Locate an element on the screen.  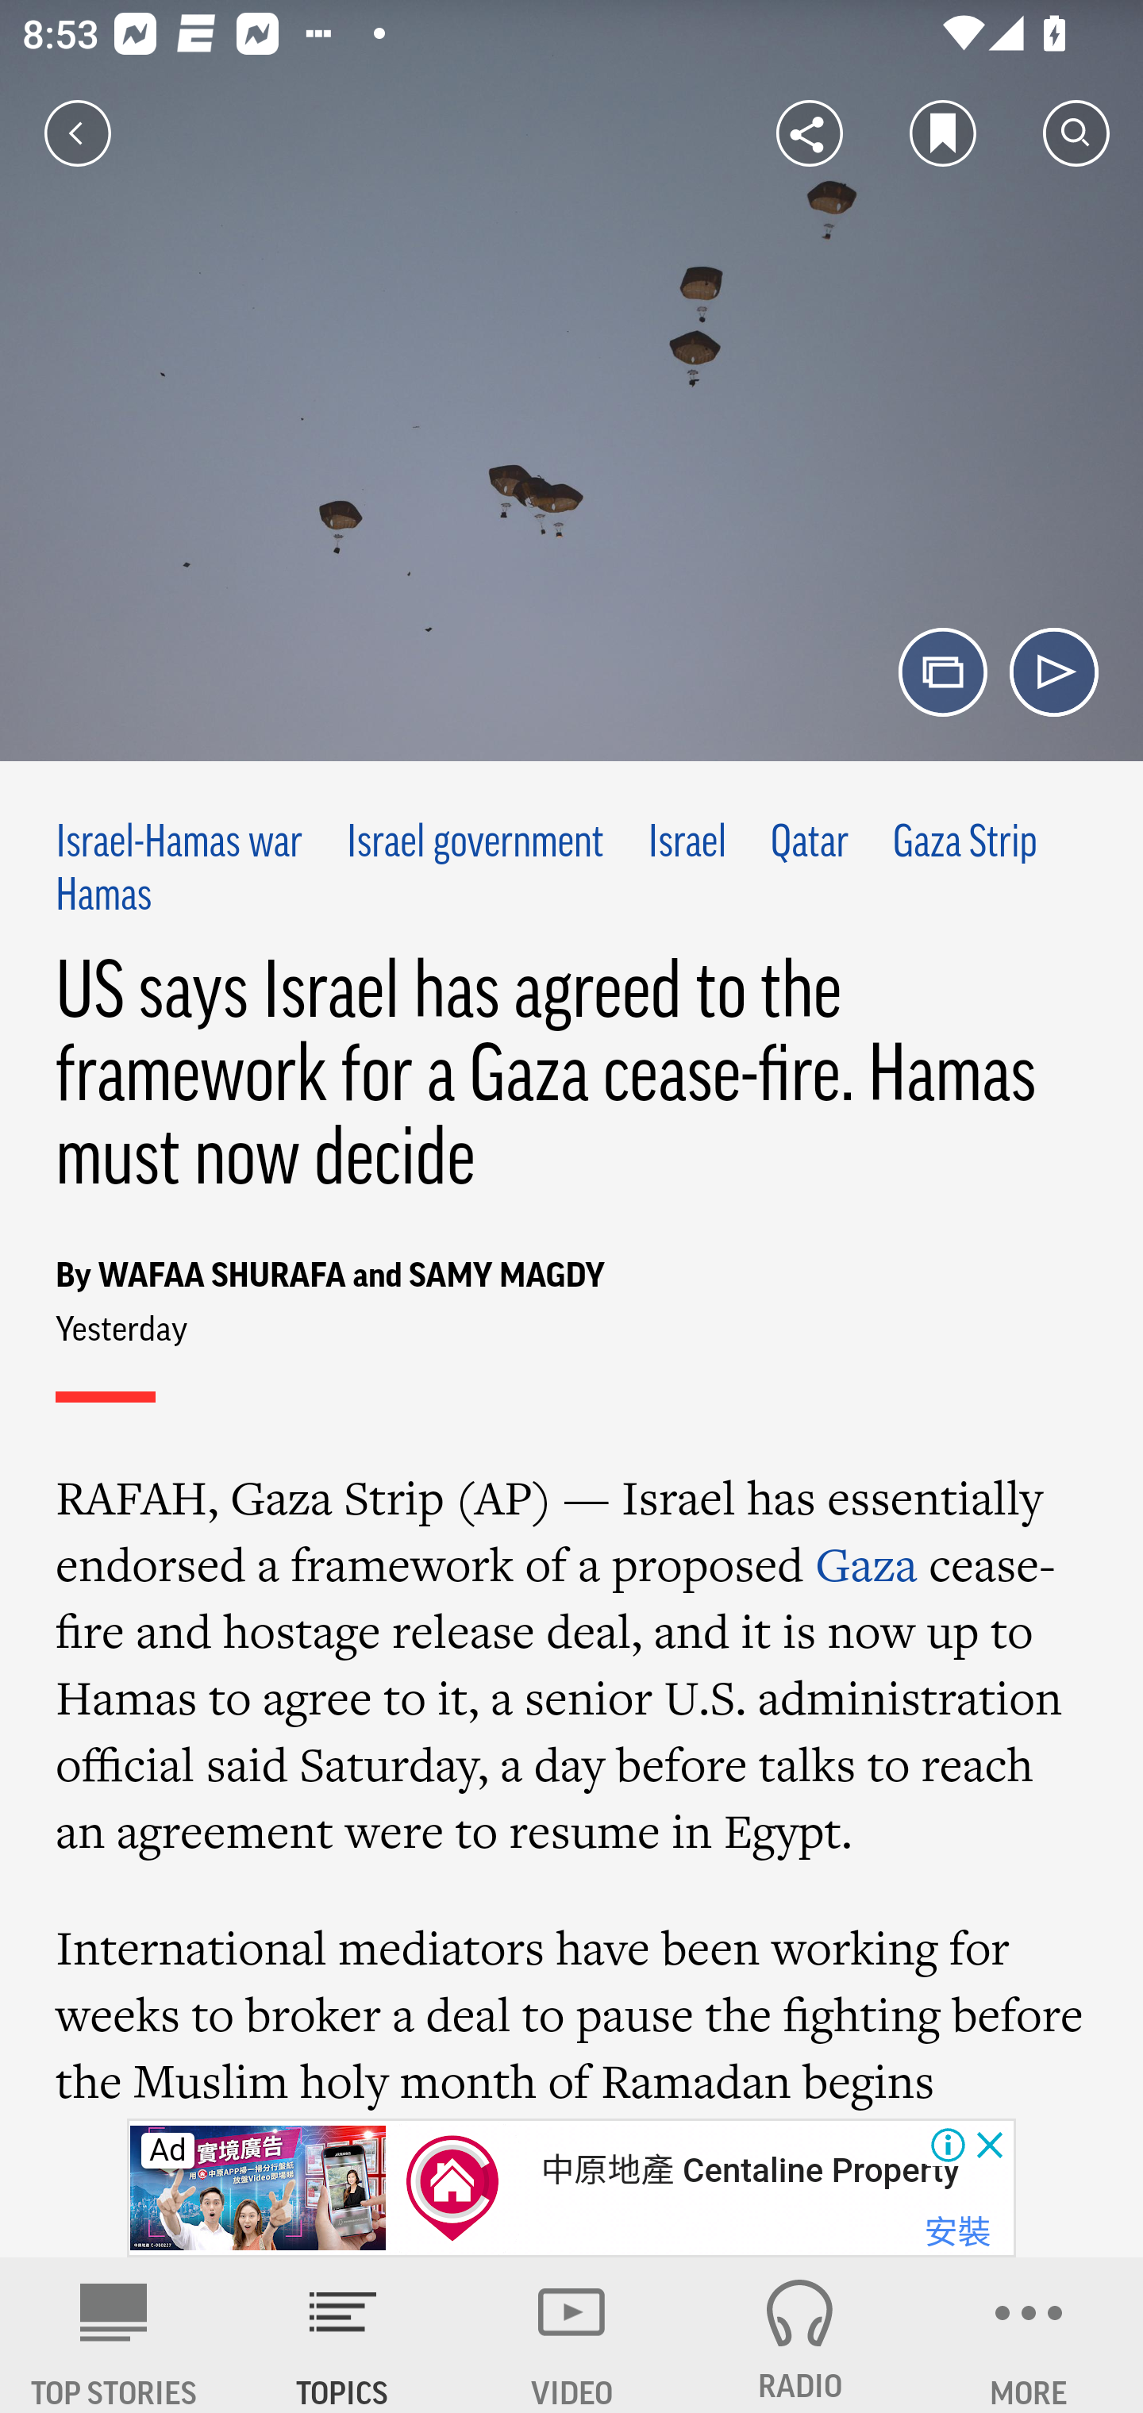
Hamas is located at coordinates (103, 896).